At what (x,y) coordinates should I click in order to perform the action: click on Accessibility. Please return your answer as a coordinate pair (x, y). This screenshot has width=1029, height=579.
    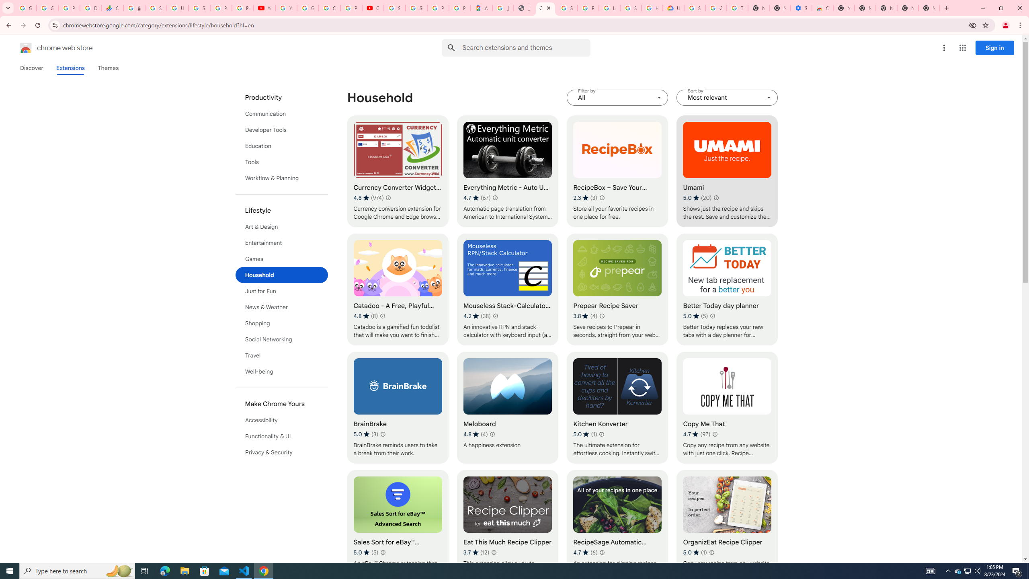
    Looking at the image, I should click on (282, 420).